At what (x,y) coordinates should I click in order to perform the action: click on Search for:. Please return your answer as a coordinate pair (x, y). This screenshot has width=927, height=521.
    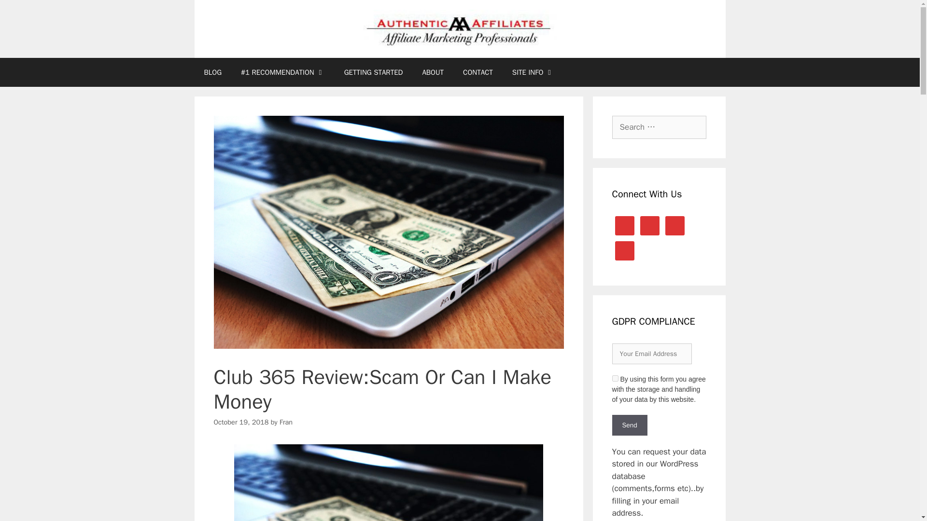
    Looking at the image, I should click on (659, 127).